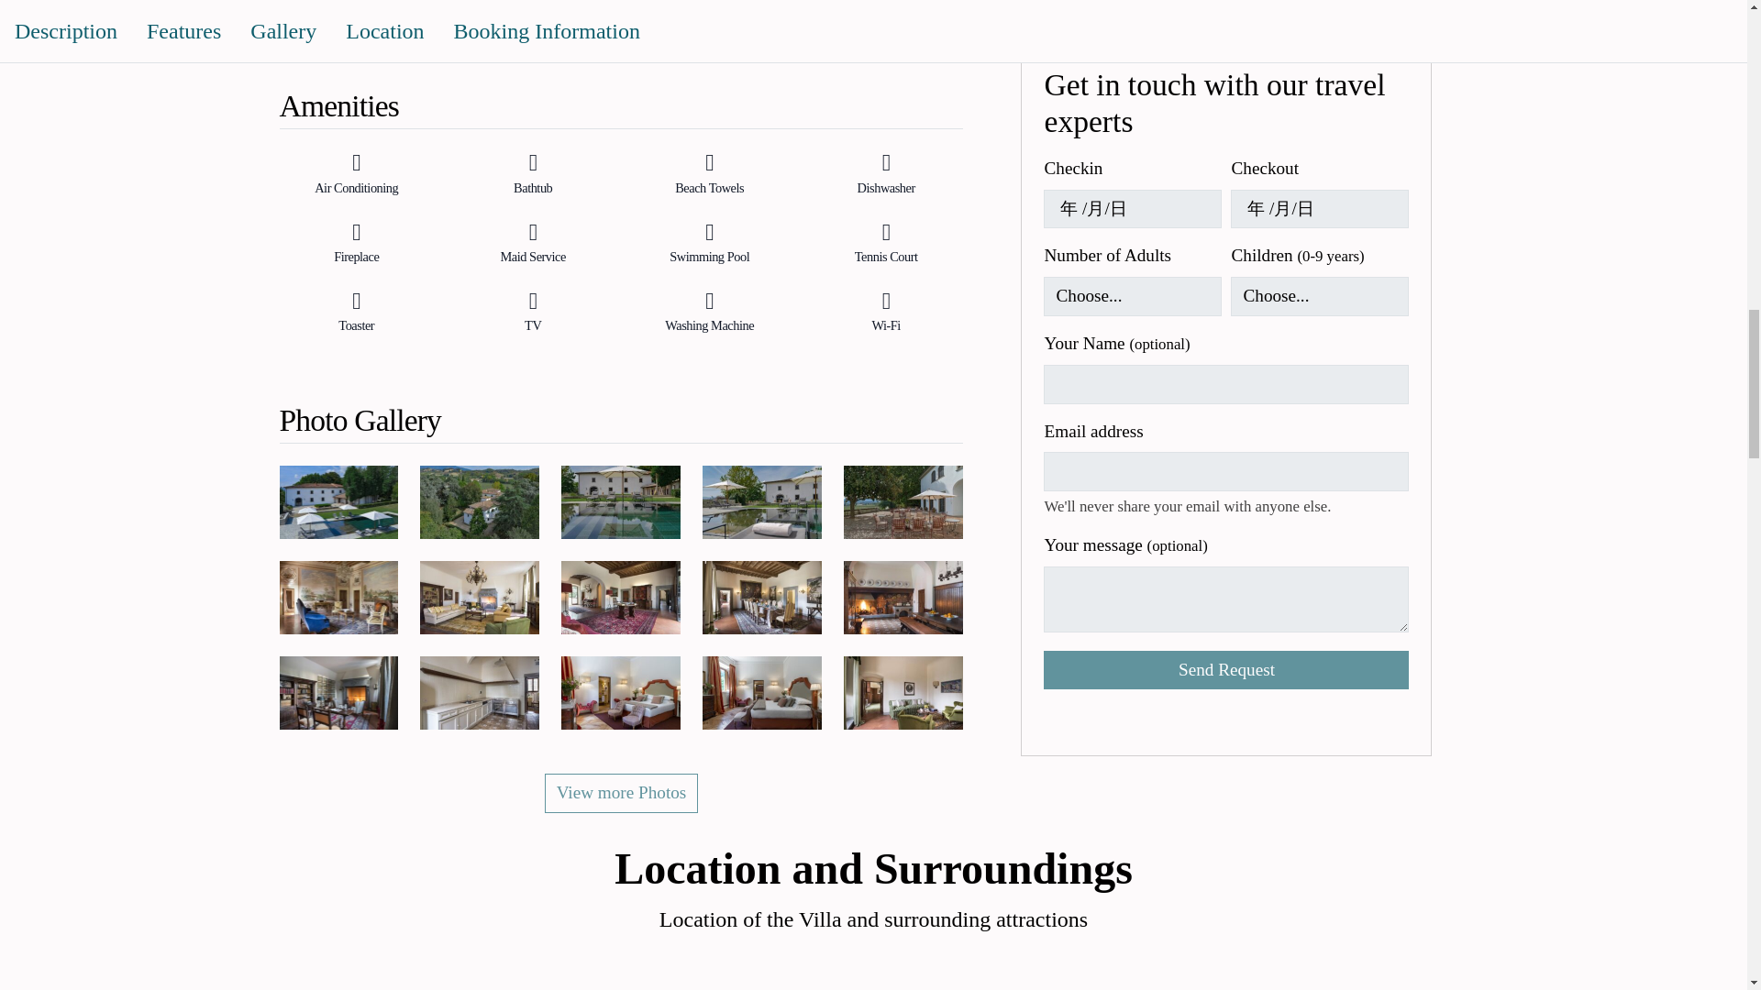  What do you see at coordinates (479, 598) in the screenshot?
I see `Image 7 of 41` at bounding box center [479, 598].